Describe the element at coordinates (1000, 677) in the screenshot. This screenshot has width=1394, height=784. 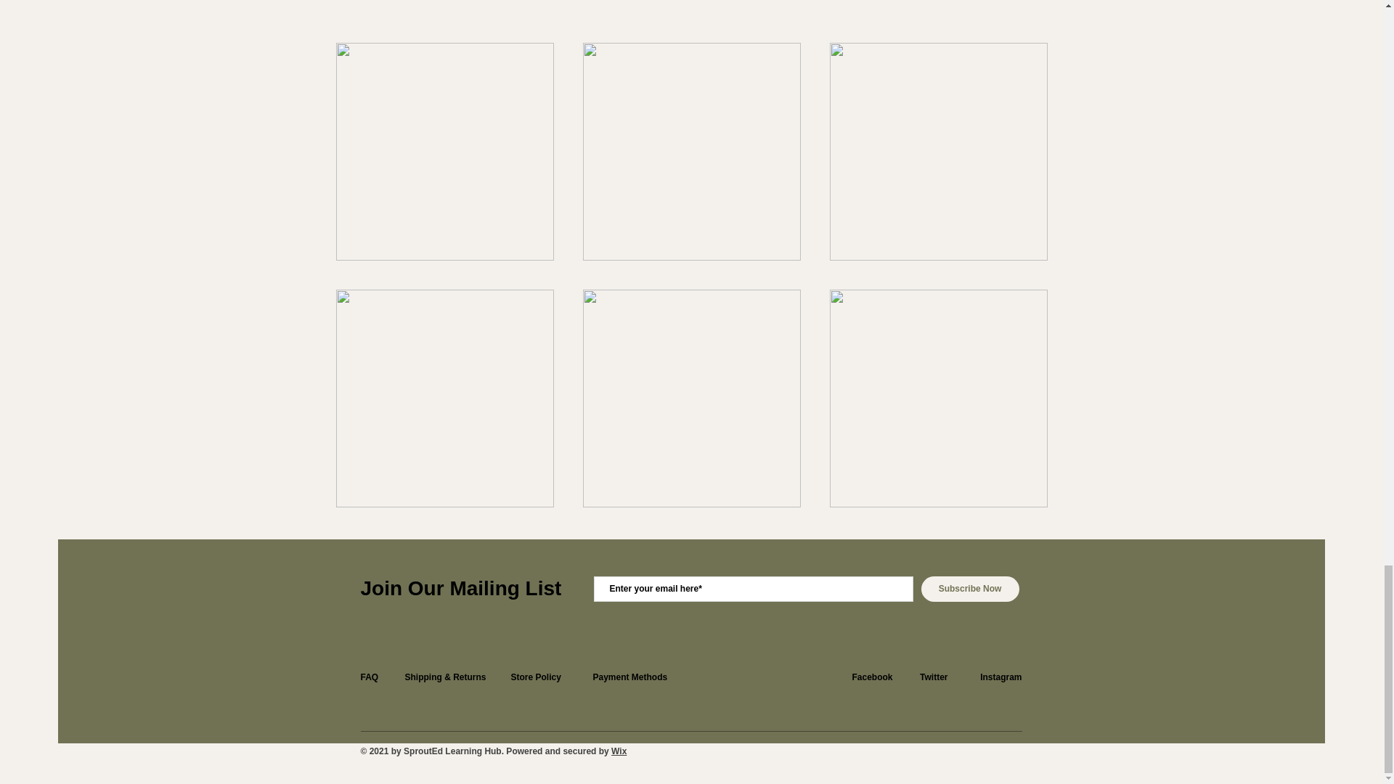
I see `Instagram` at that location.